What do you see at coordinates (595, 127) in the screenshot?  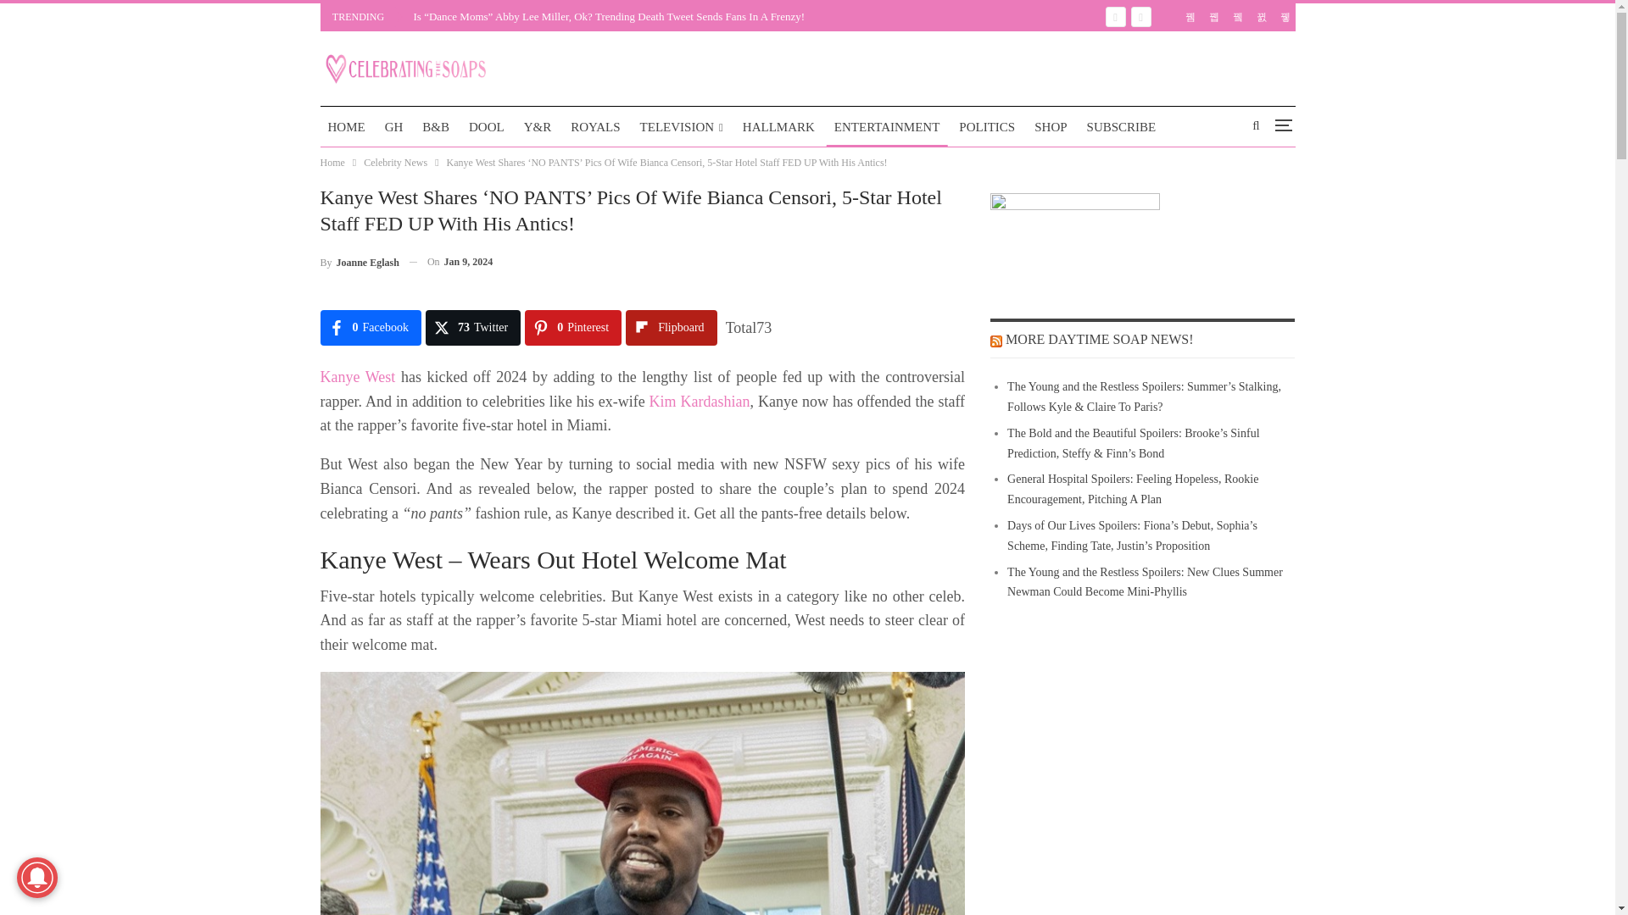 I see `ROYALS` at bounding box center [595, 127].